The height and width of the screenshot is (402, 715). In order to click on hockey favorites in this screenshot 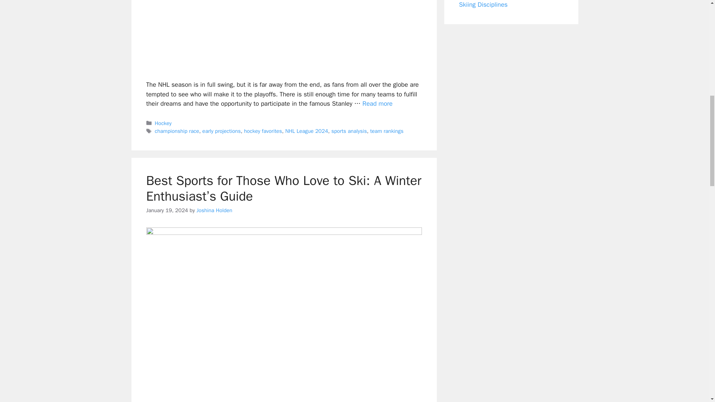, I will do `click(263, 131)`.